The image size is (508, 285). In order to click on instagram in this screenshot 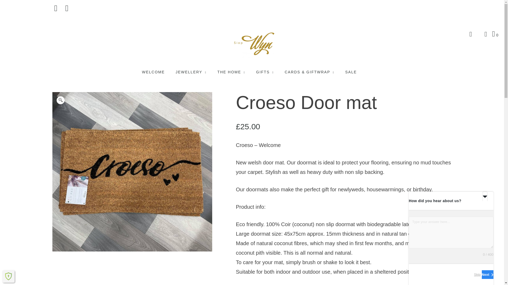, I will do `click(67, 8)`.